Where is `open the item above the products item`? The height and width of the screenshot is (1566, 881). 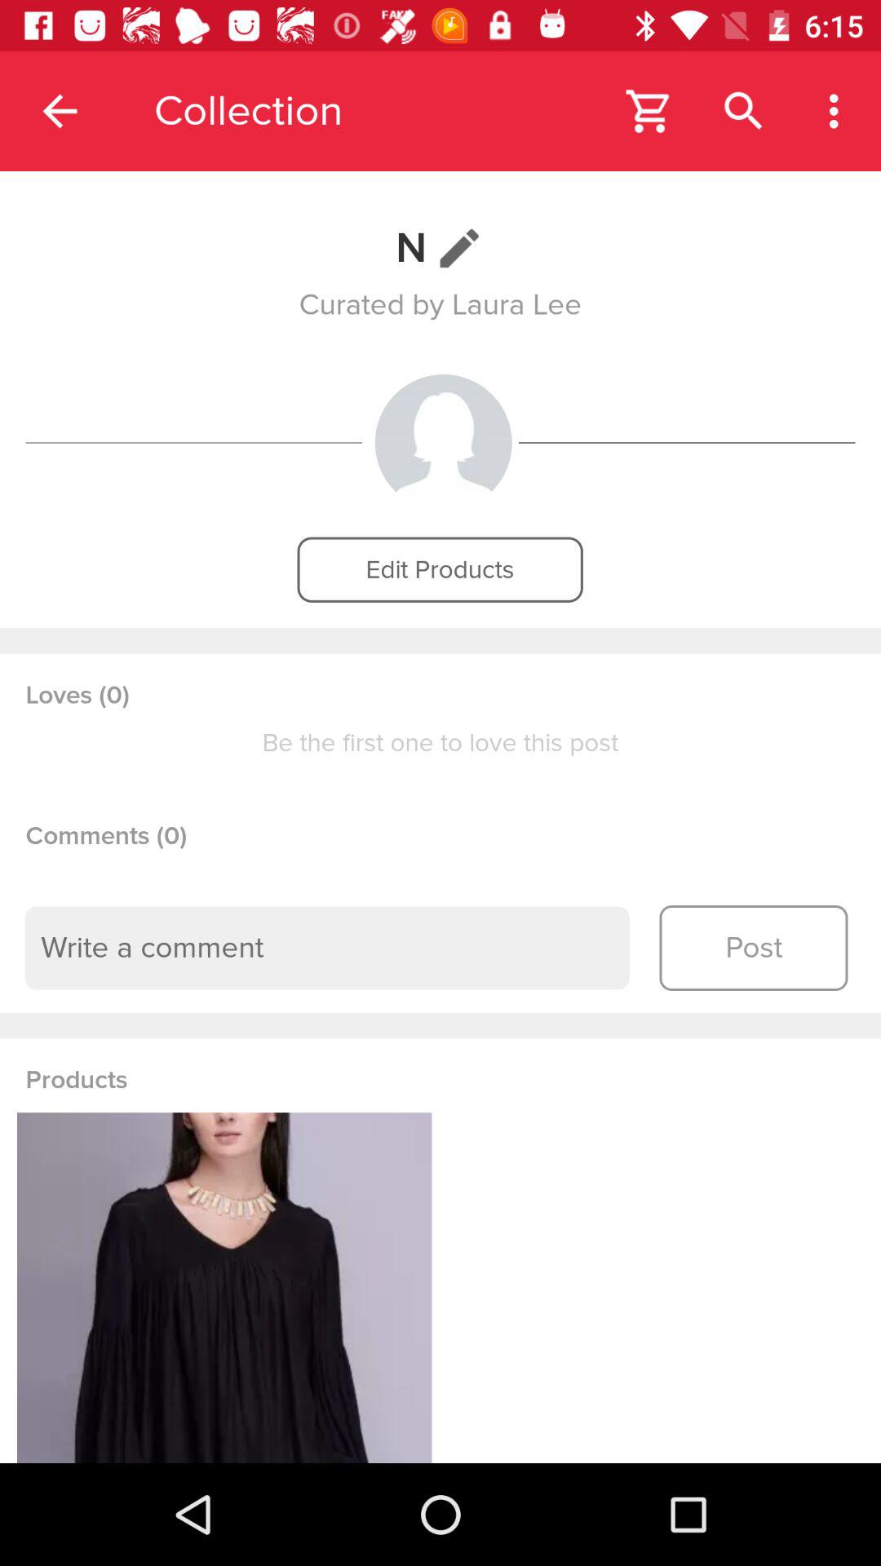 open the item above the products item is located at coordinates (327, 948).